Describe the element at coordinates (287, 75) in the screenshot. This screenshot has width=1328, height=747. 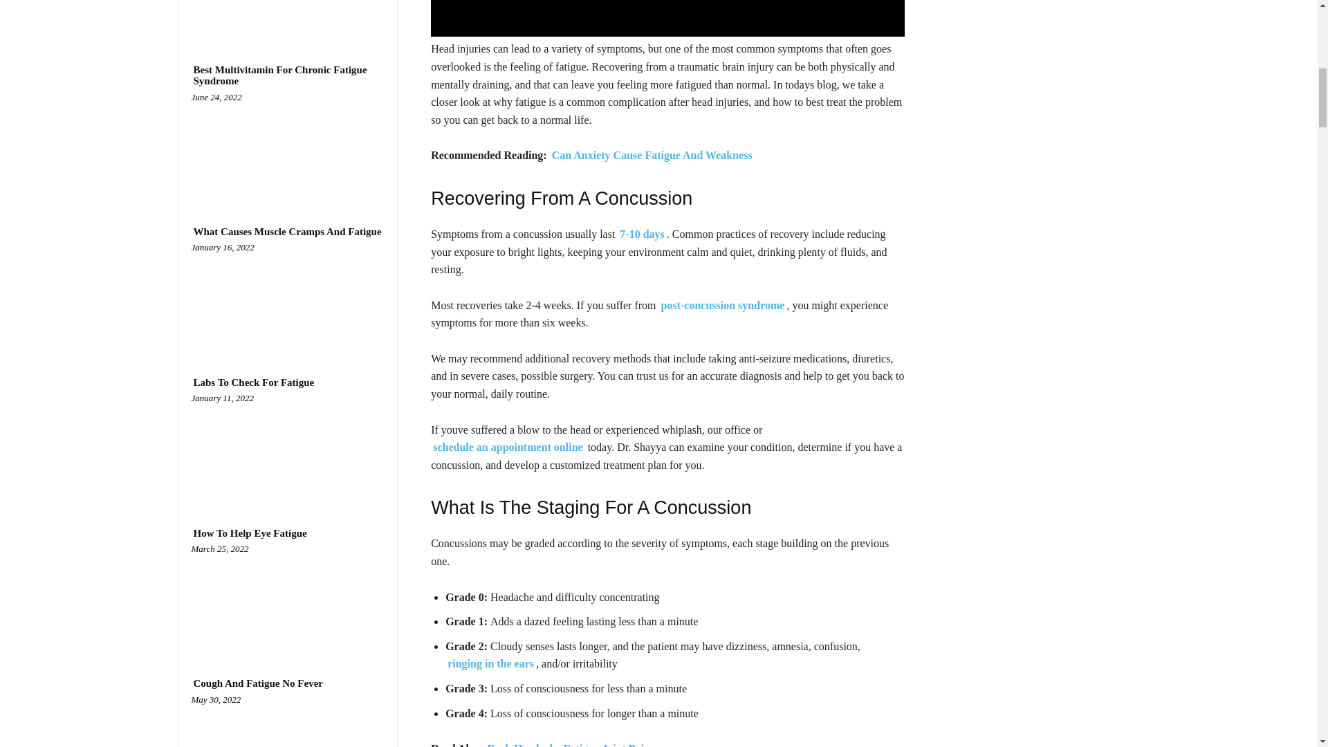
I see `Best Multivitamin For Chronic Fatigue Syndrome` at that location.